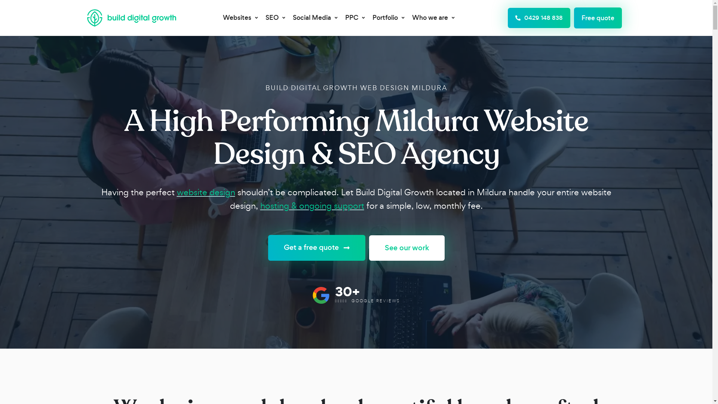 The height and width of the screenshot is (404, 718). I want to click on GOOGLE REVIEWS, so click(375, 301).